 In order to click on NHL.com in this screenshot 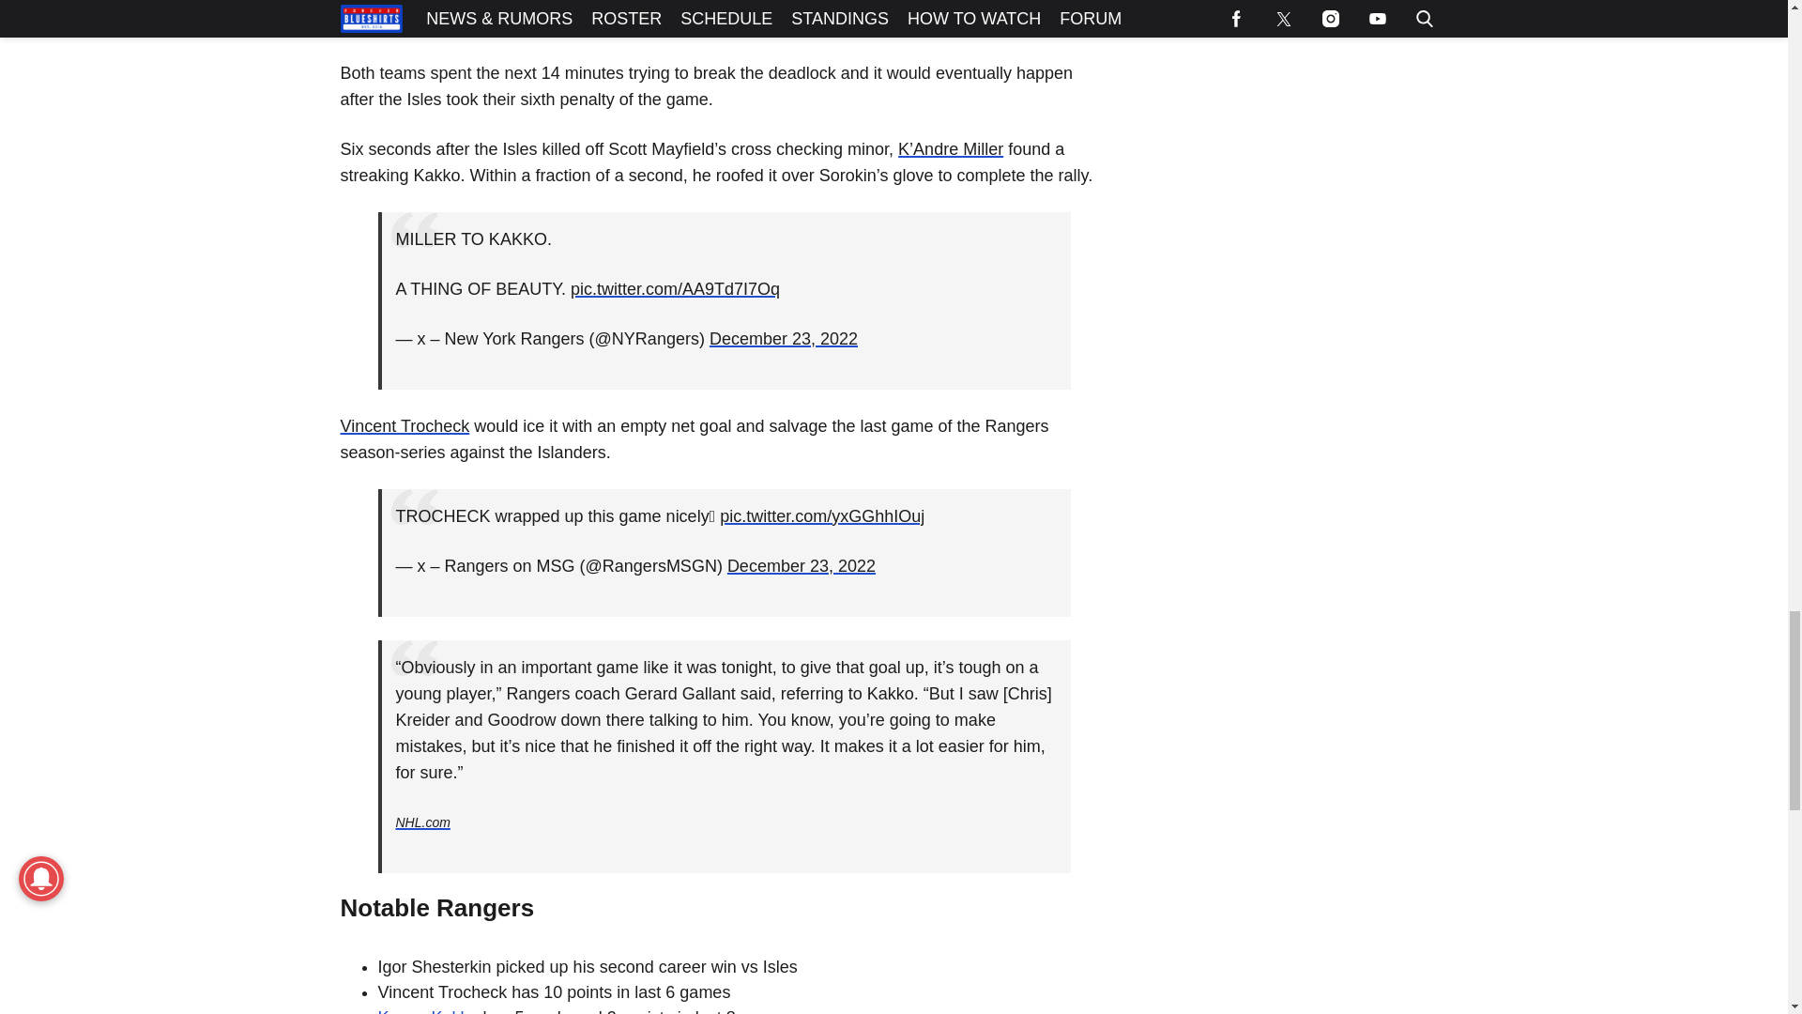, I will do `click(423, 822)`.